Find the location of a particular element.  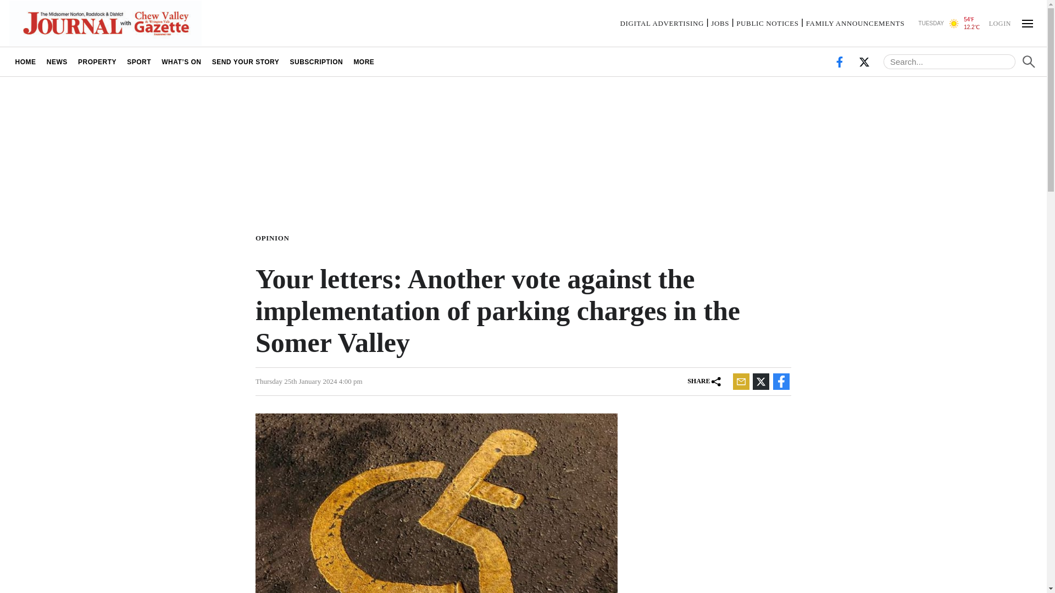

MORE is located at coordinates (364, 61).